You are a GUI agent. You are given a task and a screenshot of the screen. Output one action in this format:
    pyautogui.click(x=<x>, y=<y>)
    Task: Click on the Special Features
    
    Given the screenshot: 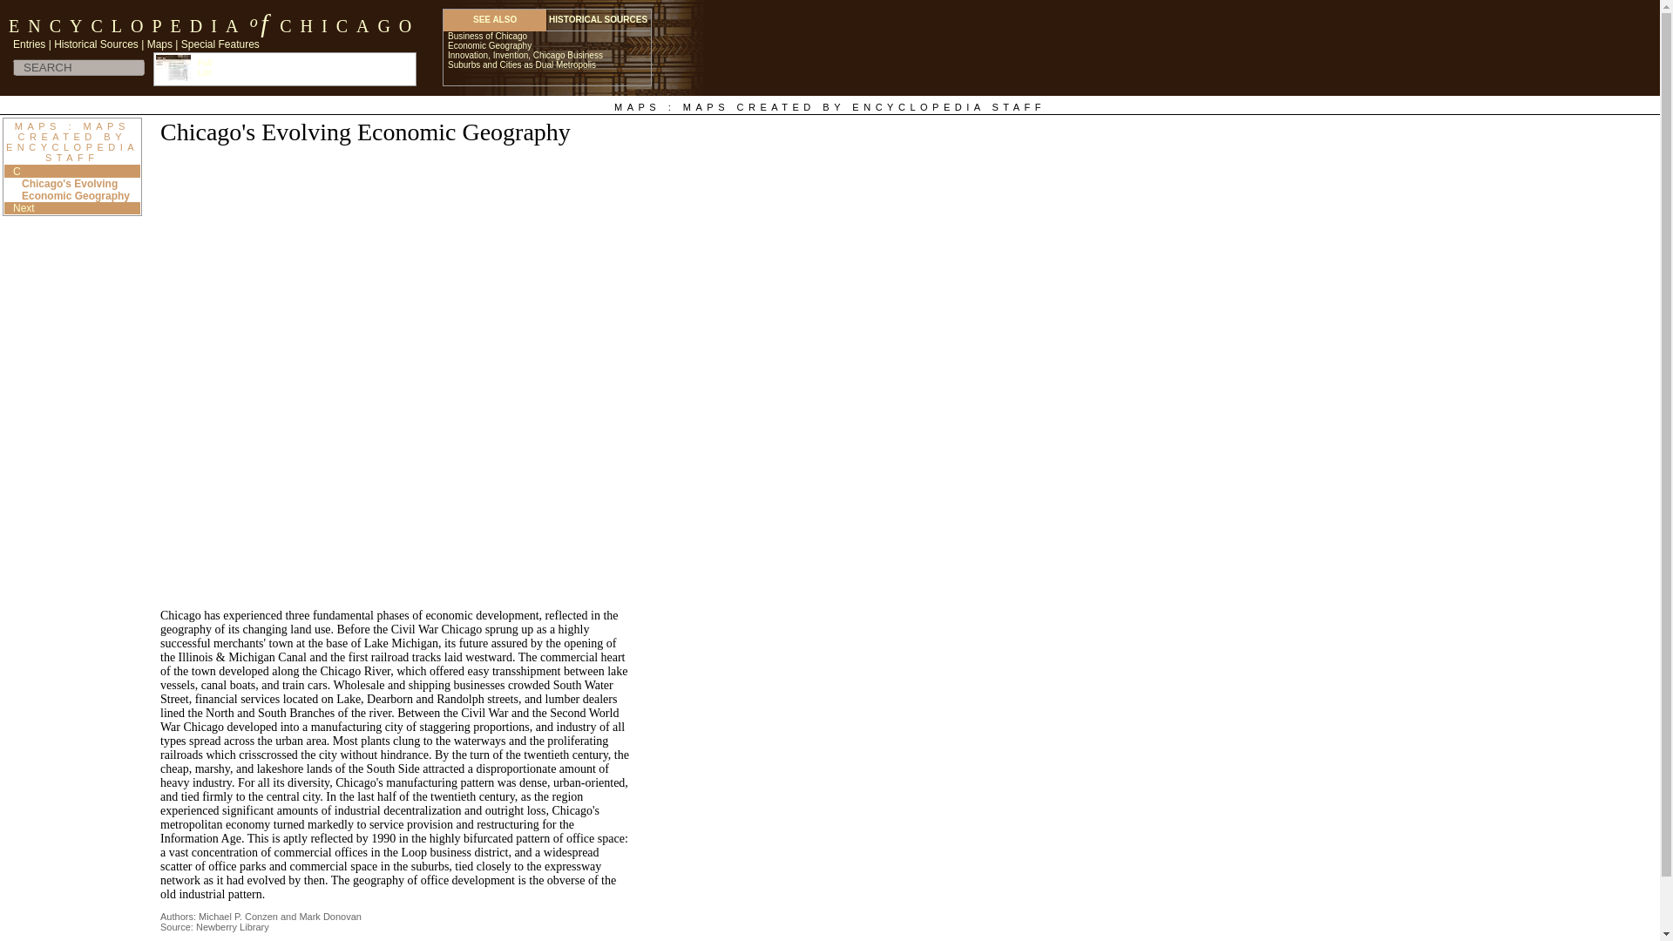 What is the action you would take?
    pyautogui.click(x=220, y=44)
    